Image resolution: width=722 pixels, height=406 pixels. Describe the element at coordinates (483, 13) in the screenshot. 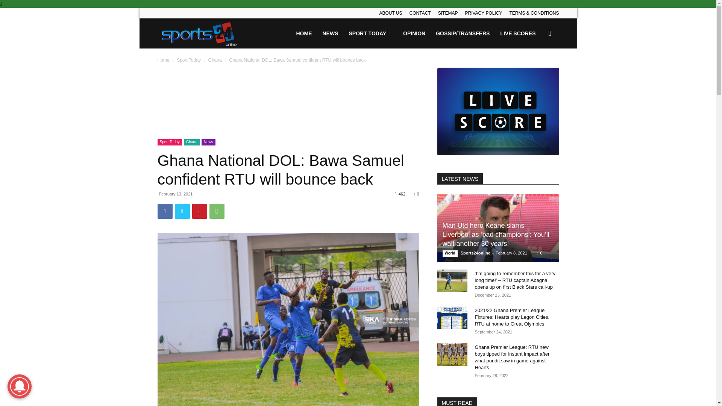

I see `PRIVACY POLICY` at that location.